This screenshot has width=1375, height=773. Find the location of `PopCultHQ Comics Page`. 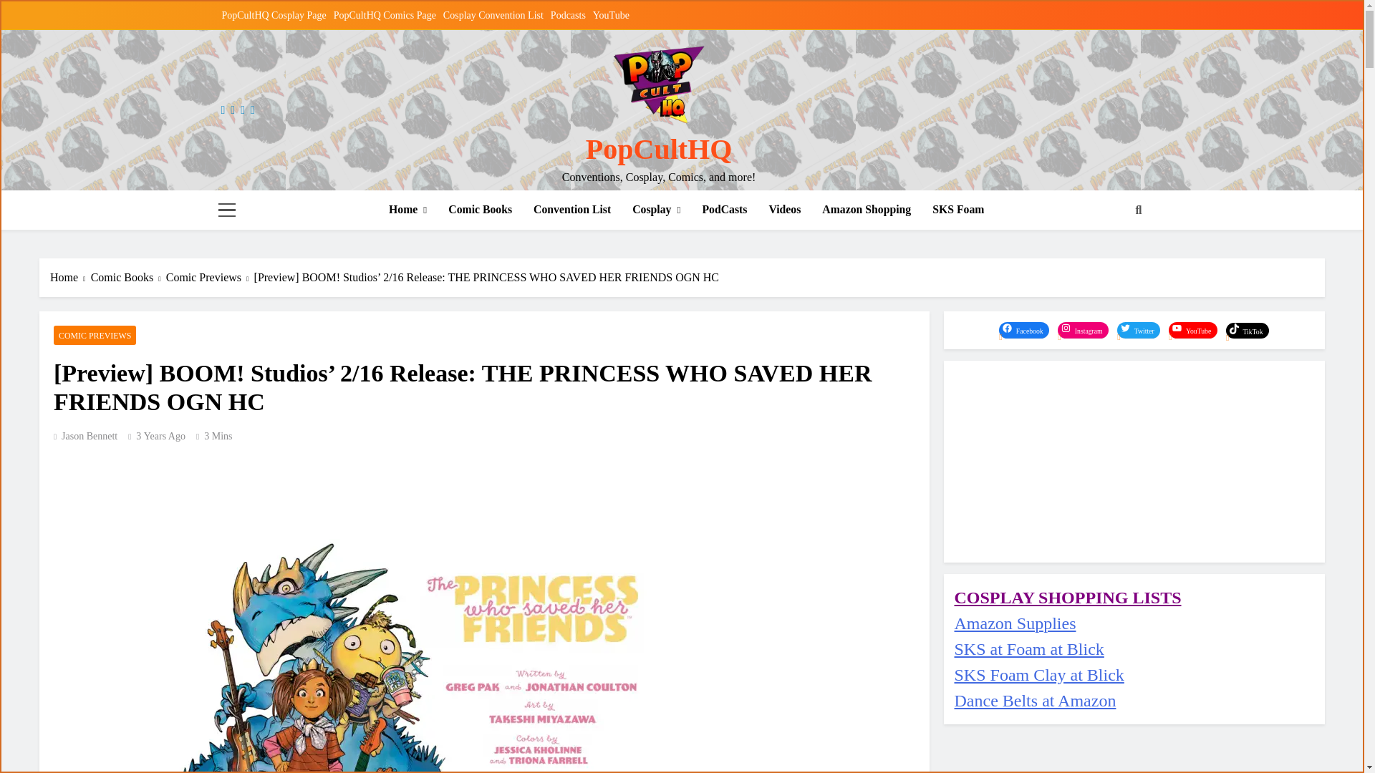

PopCultHQ Comics Page is located at coordinates (385, 16).